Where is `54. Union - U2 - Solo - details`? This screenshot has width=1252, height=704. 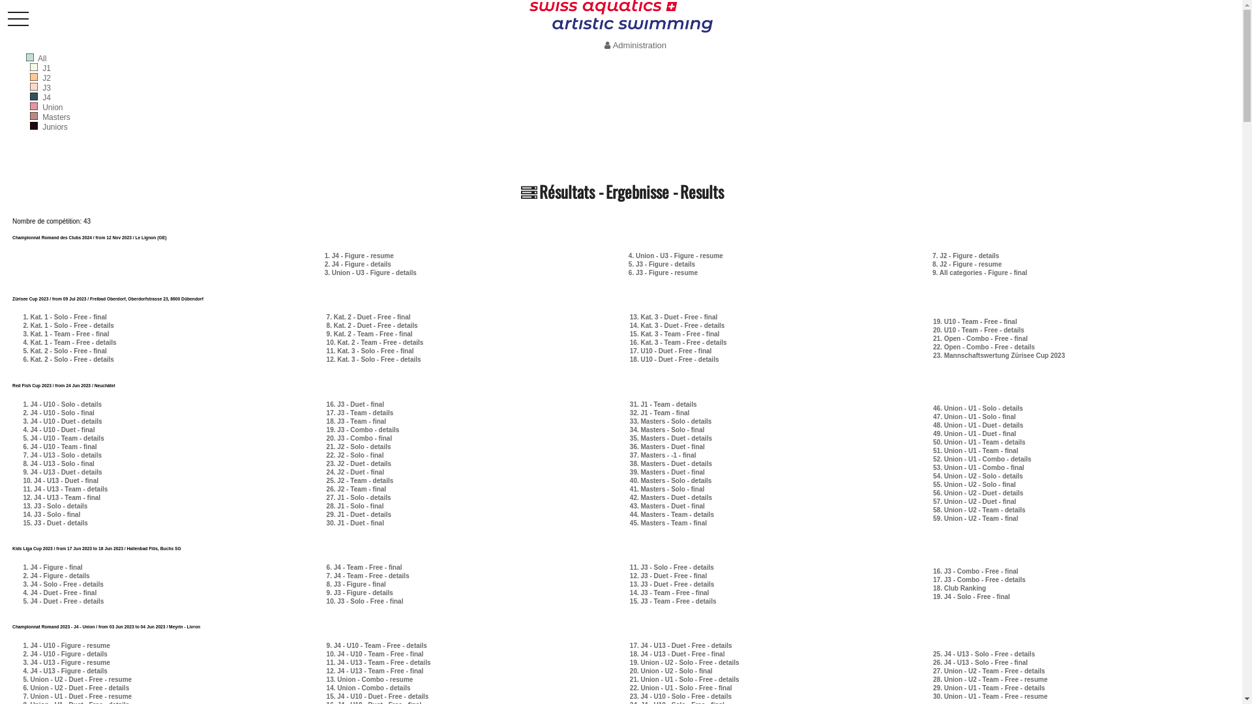
54. Union - U2 - Solo - details is located at coordinates (978, 476).